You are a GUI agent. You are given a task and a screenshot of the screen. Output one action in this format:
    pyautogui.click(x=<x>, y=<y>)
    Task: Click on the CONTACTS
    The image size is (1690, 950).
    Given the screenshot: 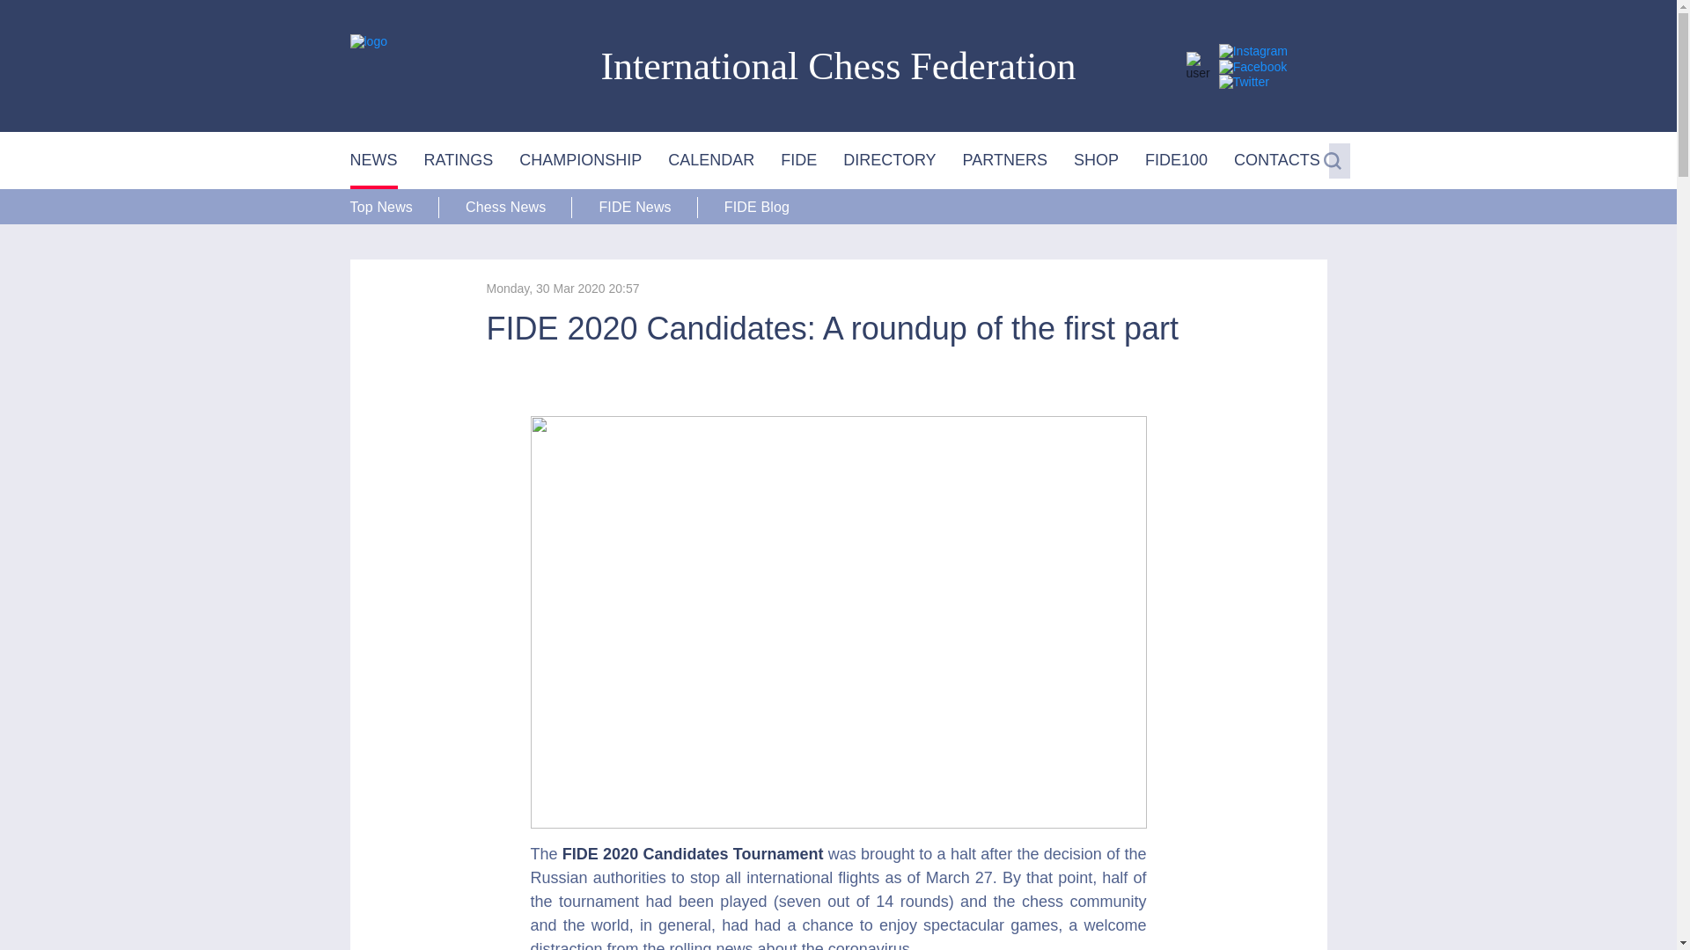 What is the action you would take?
    pyautogui.click(x=1276, y=160)
    